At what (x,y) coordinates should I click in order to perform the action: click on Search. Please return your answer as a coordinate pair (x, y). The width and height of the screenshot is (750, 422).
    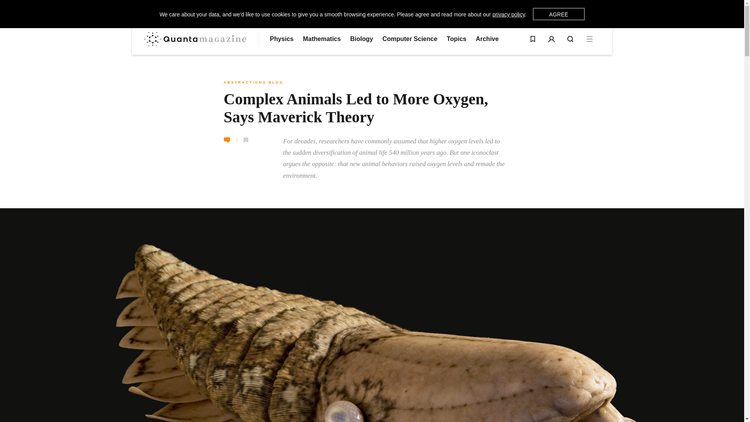
    Looking at the image, I should click on (570, 39).